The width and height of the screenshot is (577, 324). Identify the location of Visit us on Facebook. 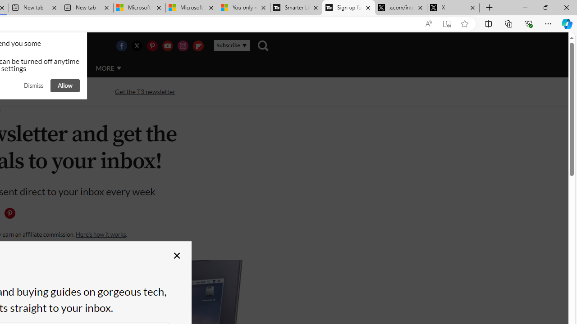
(121, 46).